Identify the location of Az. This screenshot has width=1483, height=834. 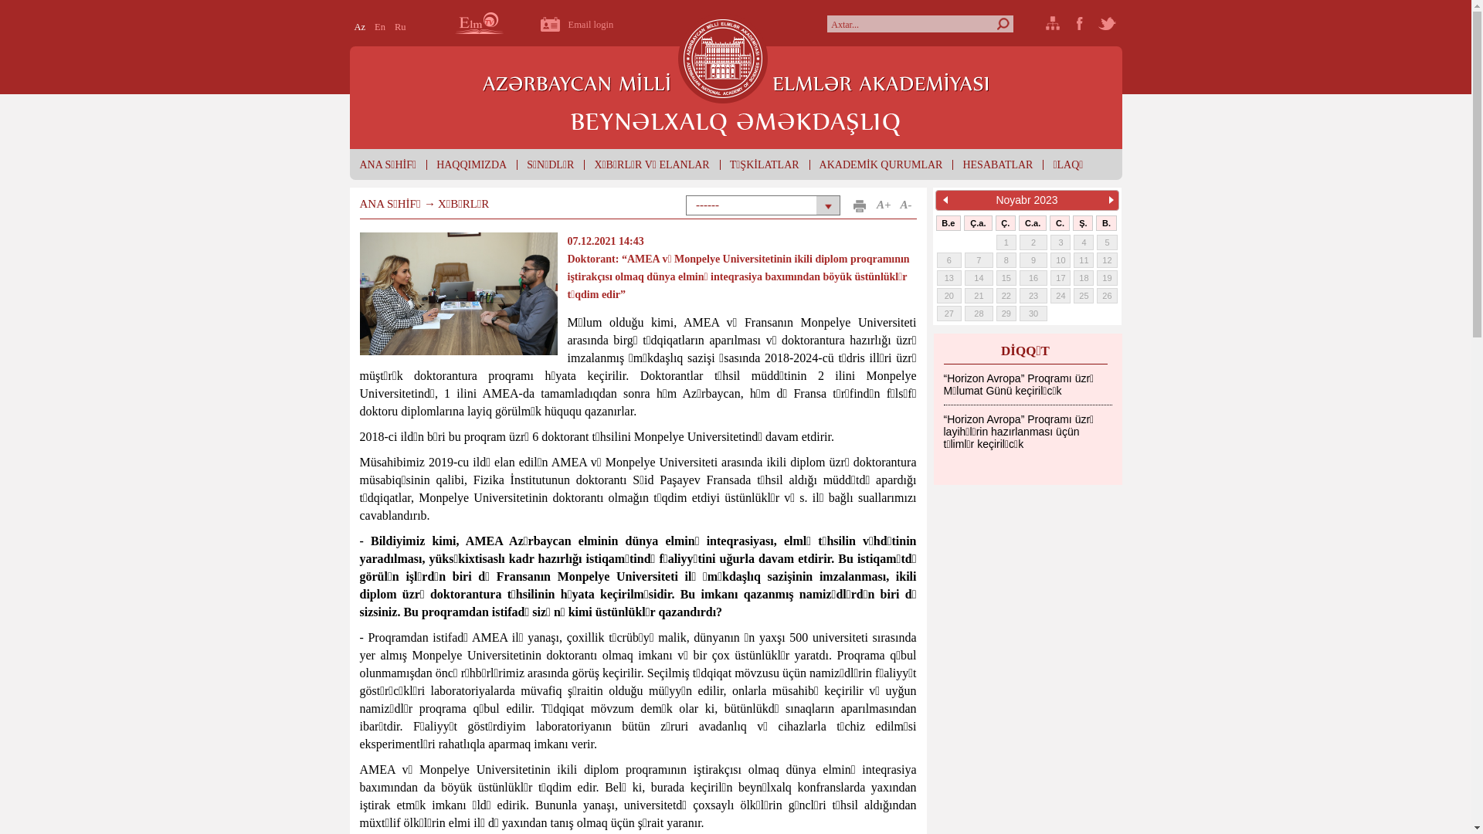
(360, 28).